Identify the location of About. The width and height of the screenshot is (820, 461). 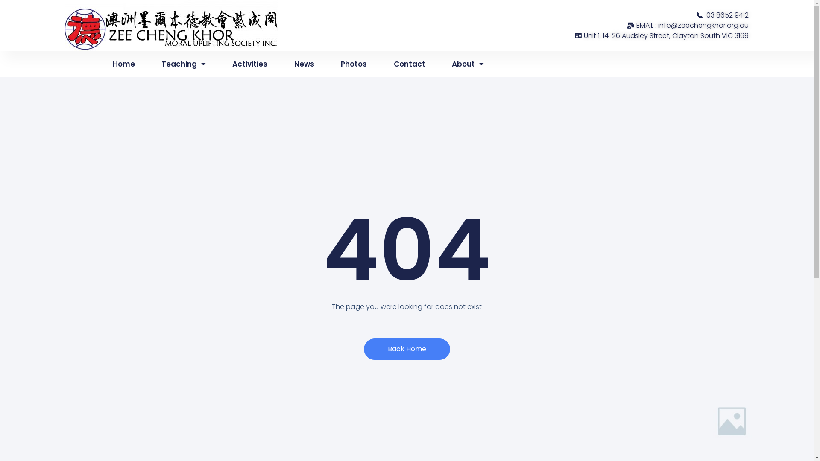
(468, 64).